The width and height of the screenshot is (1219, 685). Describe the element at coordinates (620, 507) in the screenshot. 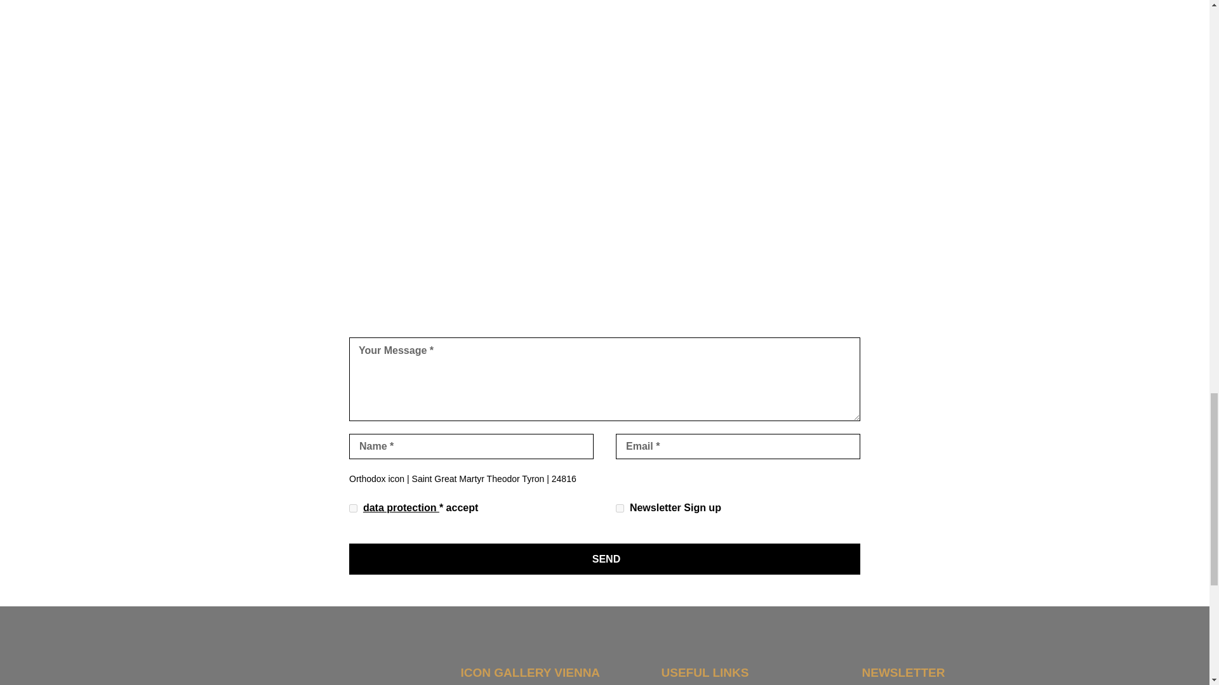

I see `Newsletter Sign up` at that location.